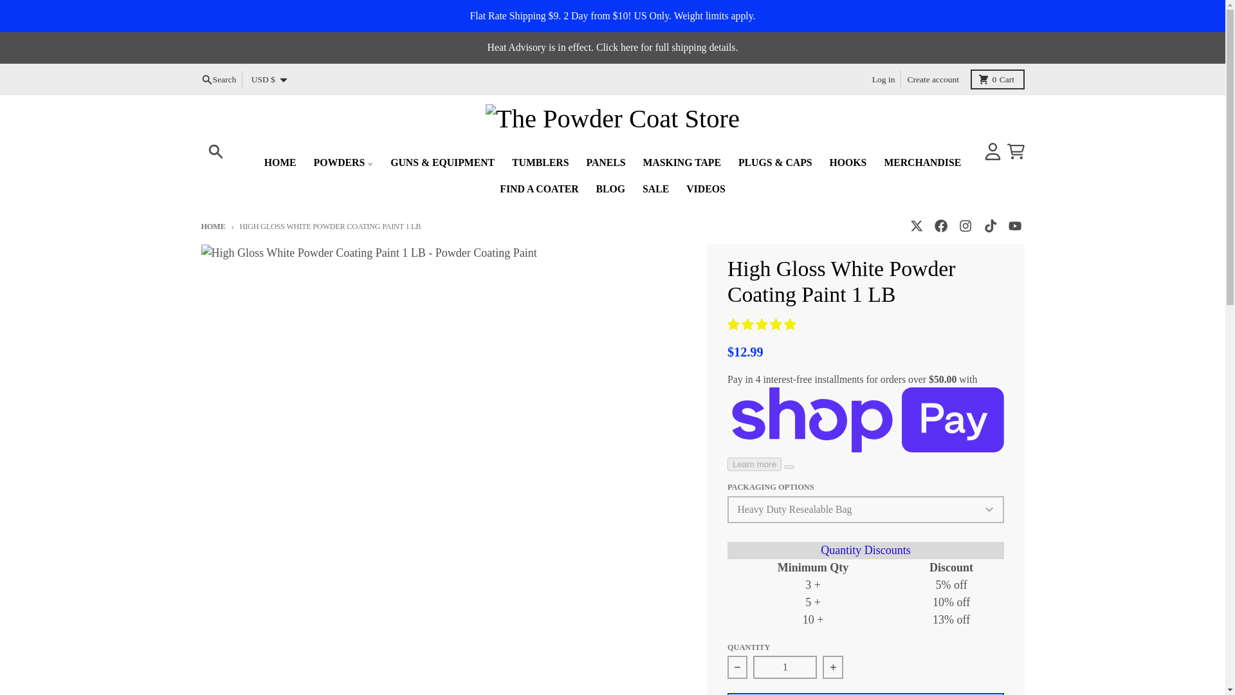 This screenshot has width=1235, height=695. What do you see at coordinates (965, 226) in the screenshot?
I see `1` at bounding box center [965, 226].